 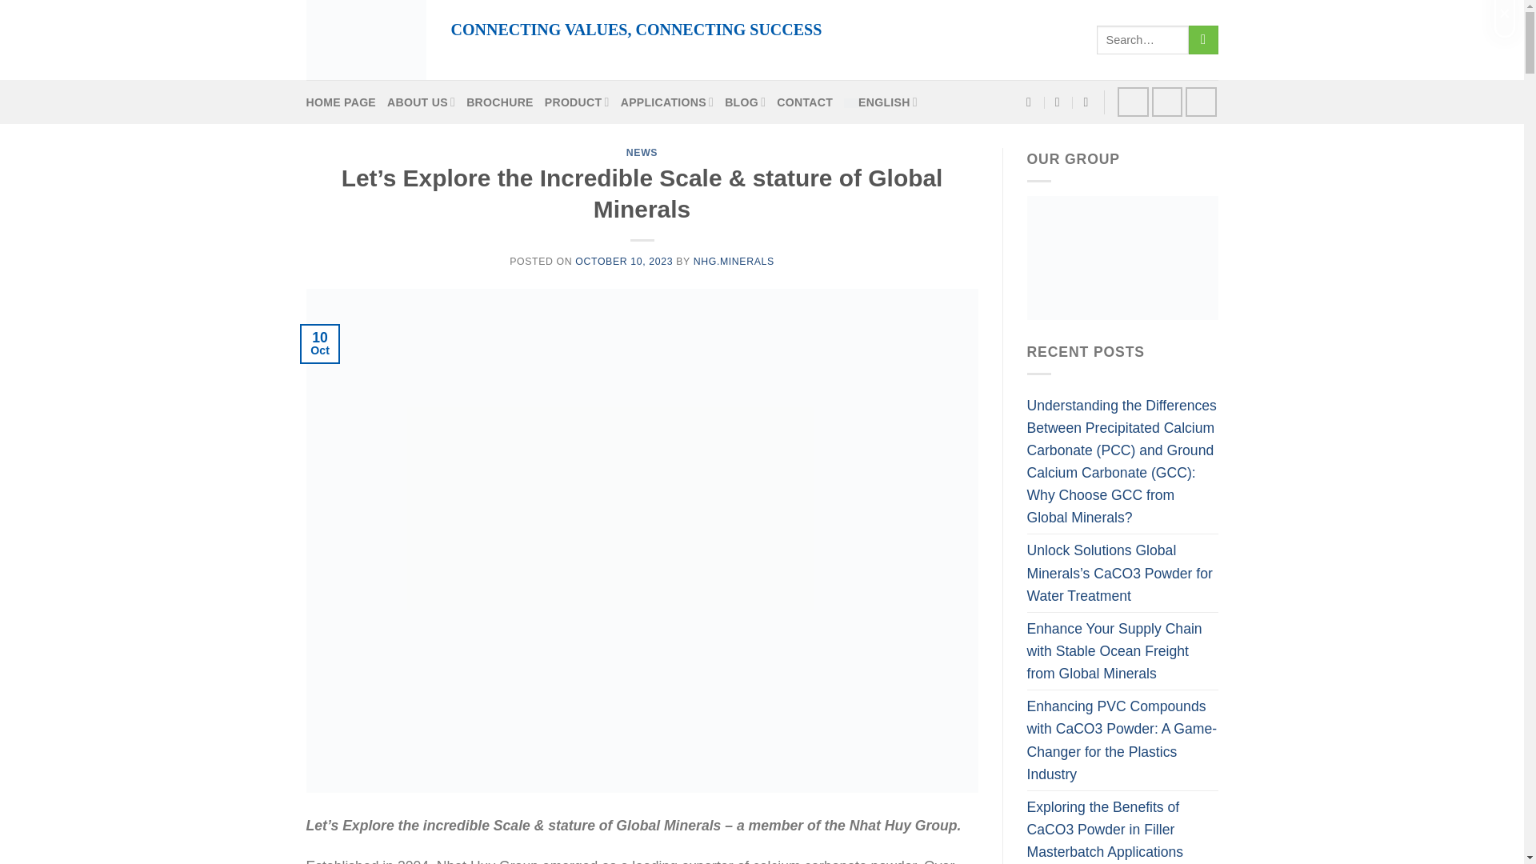 I want to click on Follow on YouTube, so click(x=1201, y=101).